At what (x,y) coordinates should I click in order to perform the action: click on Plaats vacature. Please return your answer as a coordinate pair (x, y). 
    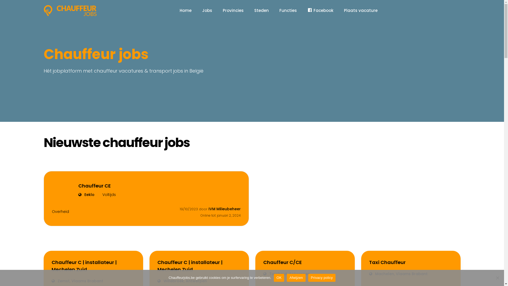
    Looking at the image, I should click on (361, 11).